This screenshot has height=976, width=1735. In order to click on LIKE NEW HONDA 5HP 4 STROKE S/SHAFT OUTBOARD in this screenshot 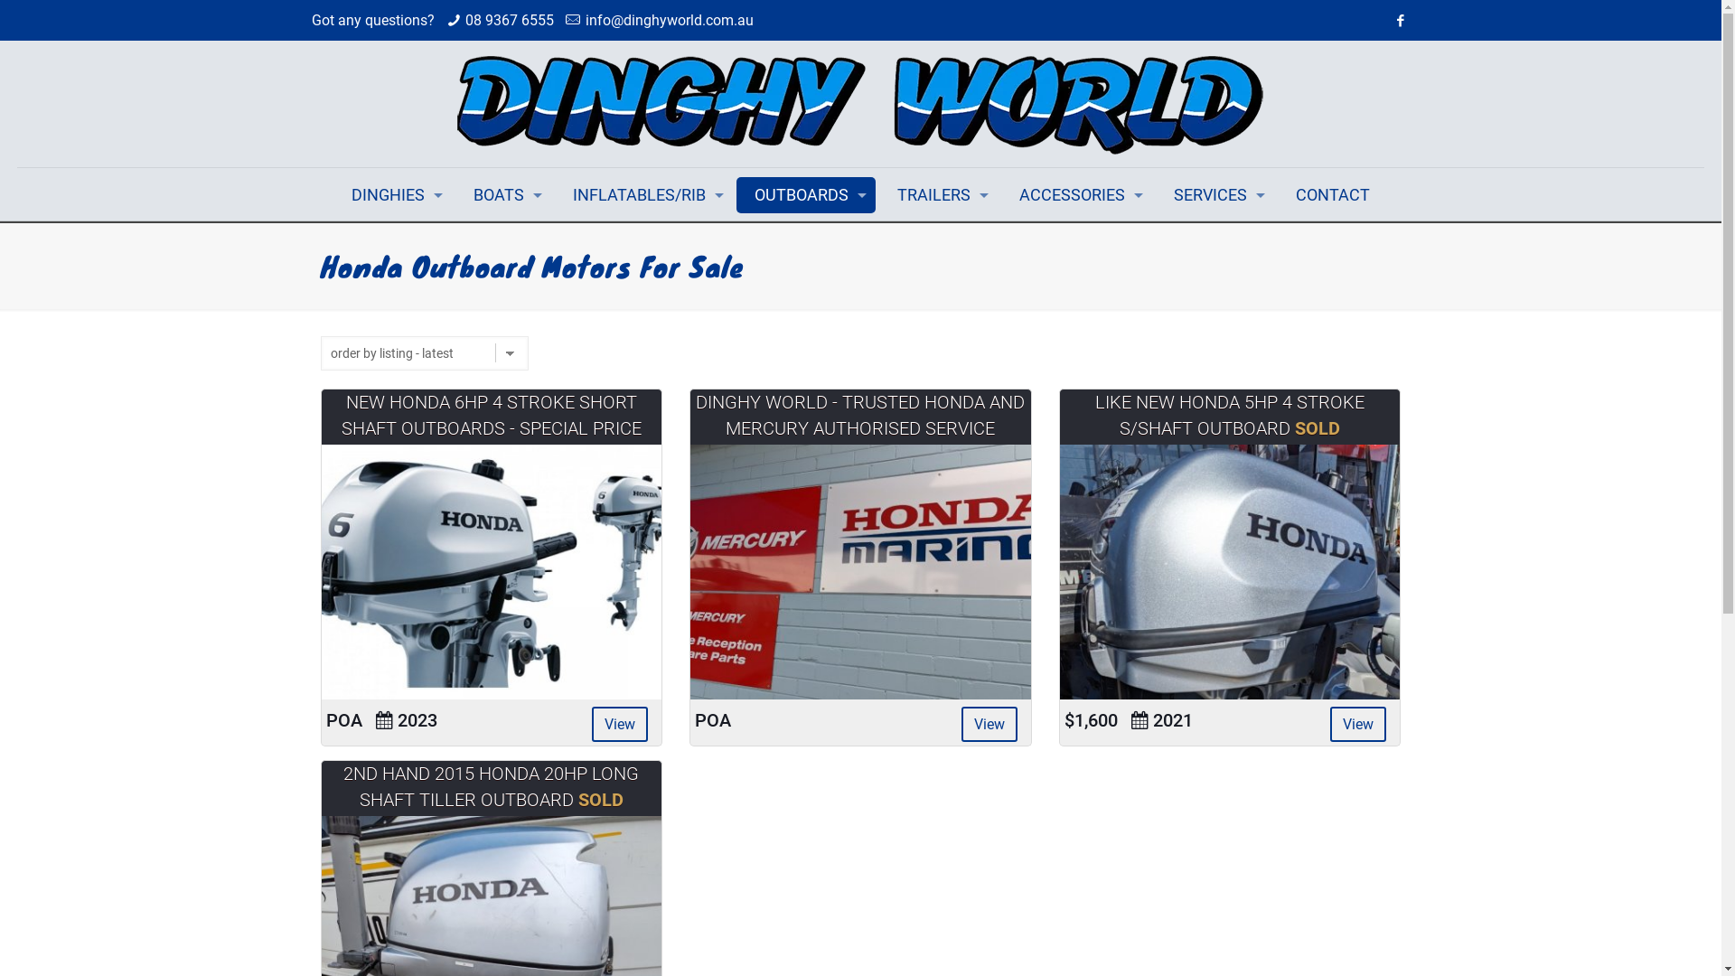, I will do `click(1231, 572)`.